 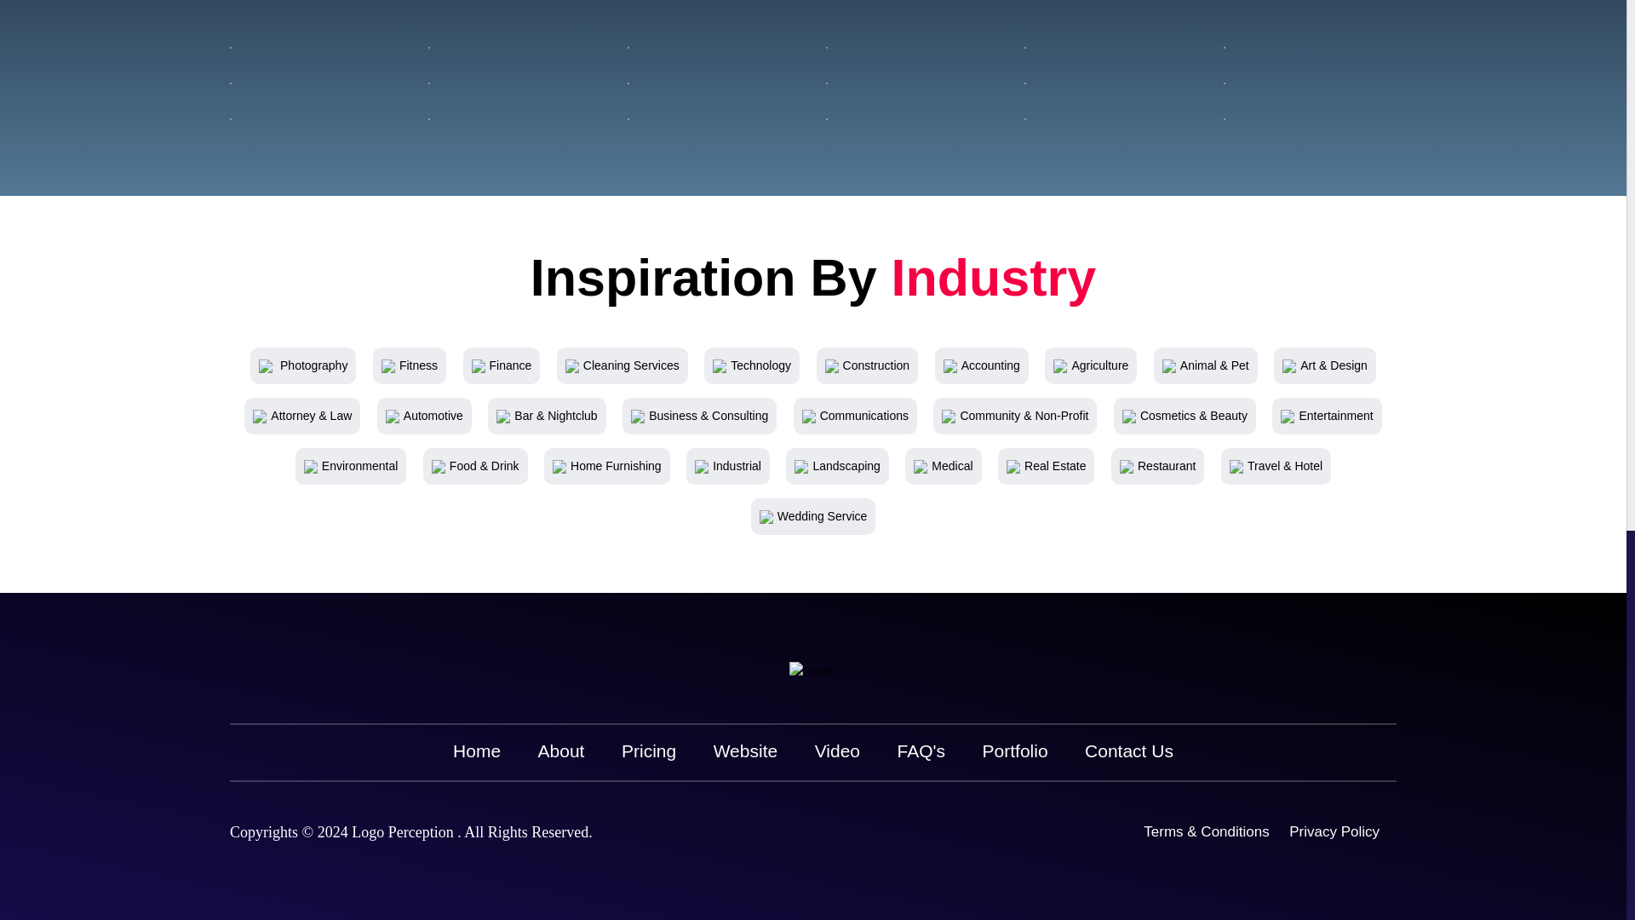 What do you see at coordinates (302, 365) in the screenshot?
I see `Photography` at bounding box center [302, 365].